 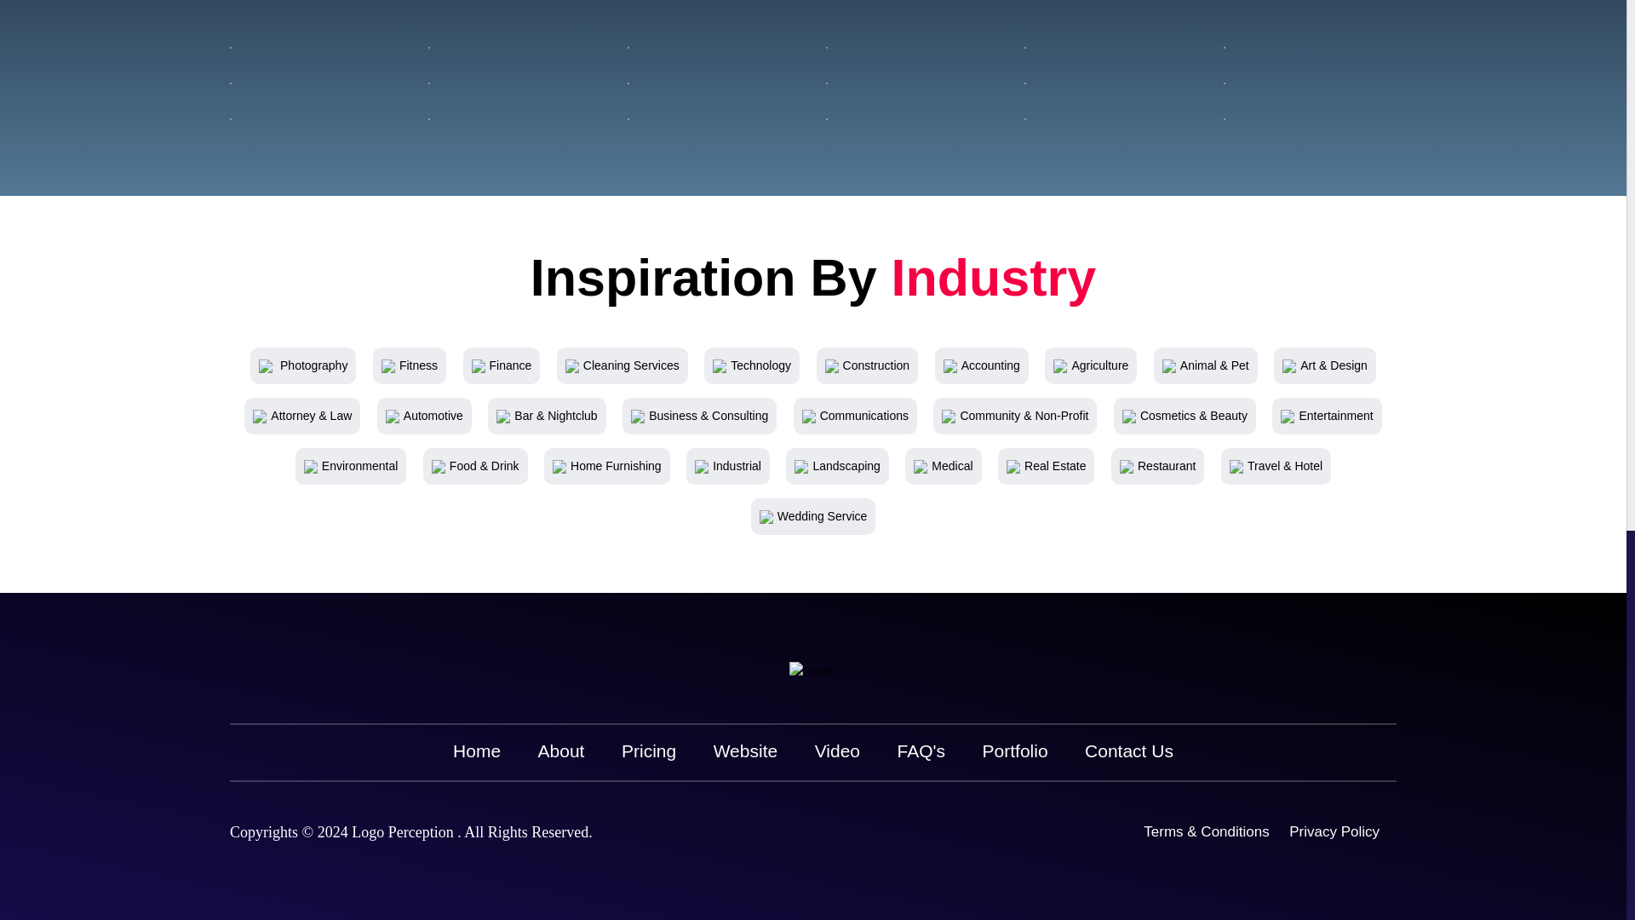 What do you see at coordinates (302, 365) in the screenshot?
I see `Photography` at bounding box center [302, 365].